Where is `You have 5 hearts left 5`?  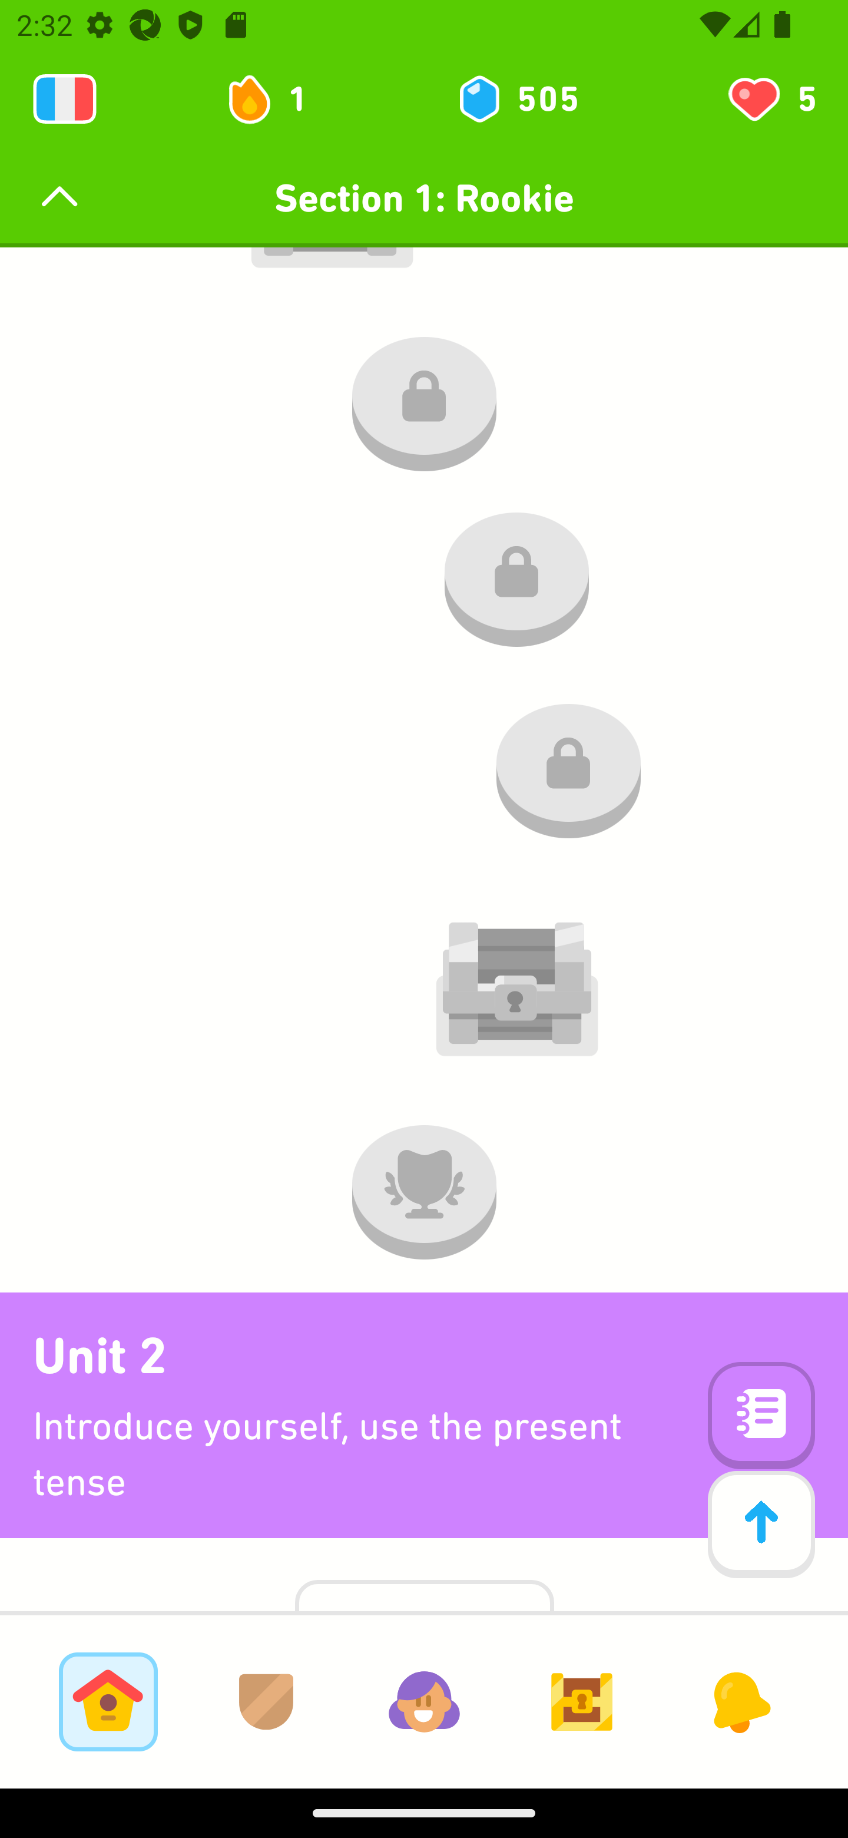 You have 5 hearts left 5 is located at coordinates (770, 99).